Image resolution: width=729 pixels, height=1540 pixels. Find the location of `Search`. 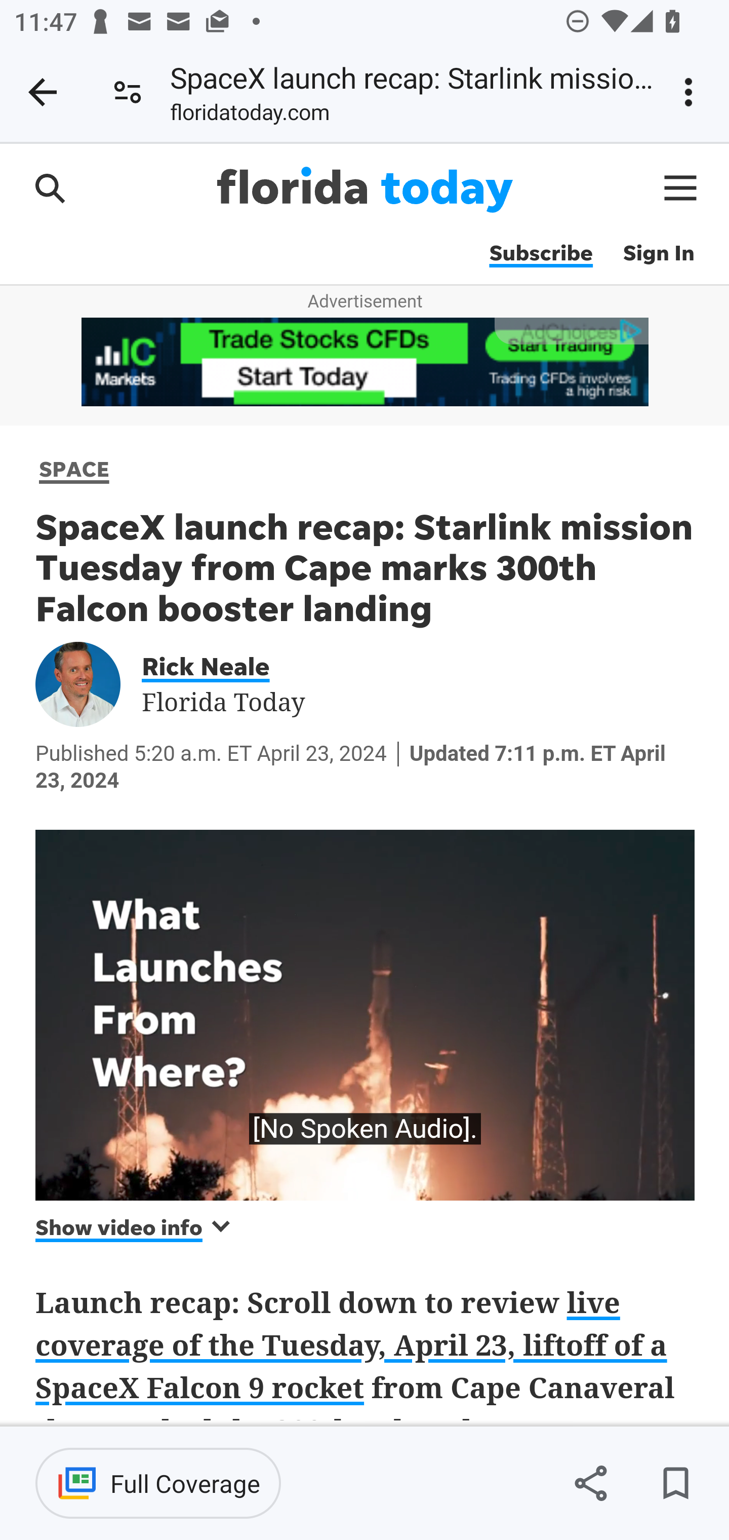

Search is located at coordinates (50, 187).